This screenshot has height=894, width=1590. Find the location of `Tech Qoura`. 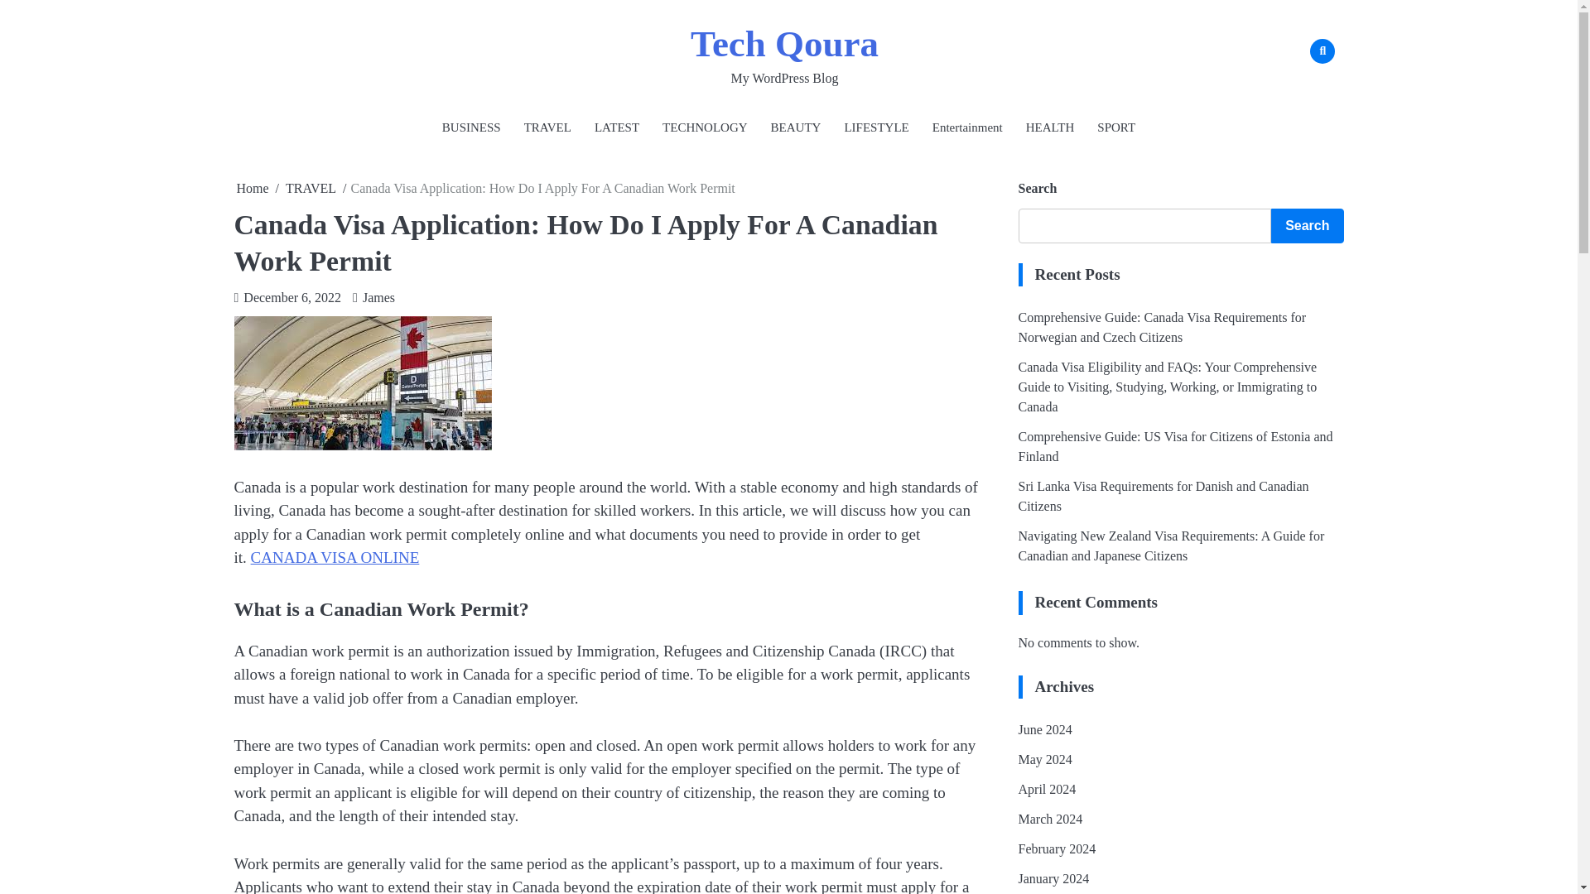

Tech Qoura is located at coordinates (784, 43).